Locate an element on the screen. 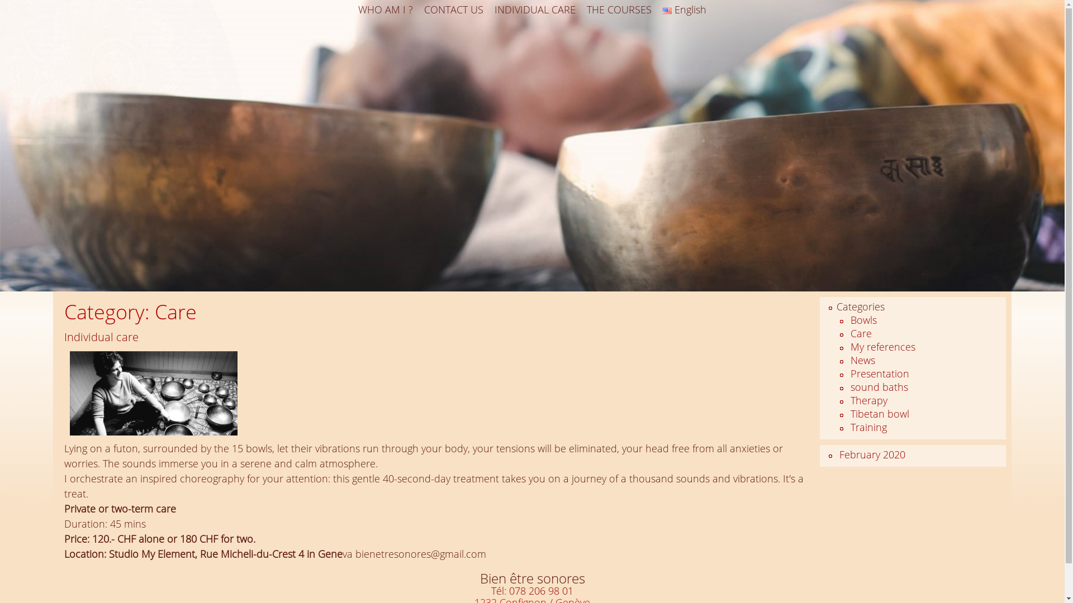 The image size is (1073, 603). sound baths is located at coordinates (880, 387).